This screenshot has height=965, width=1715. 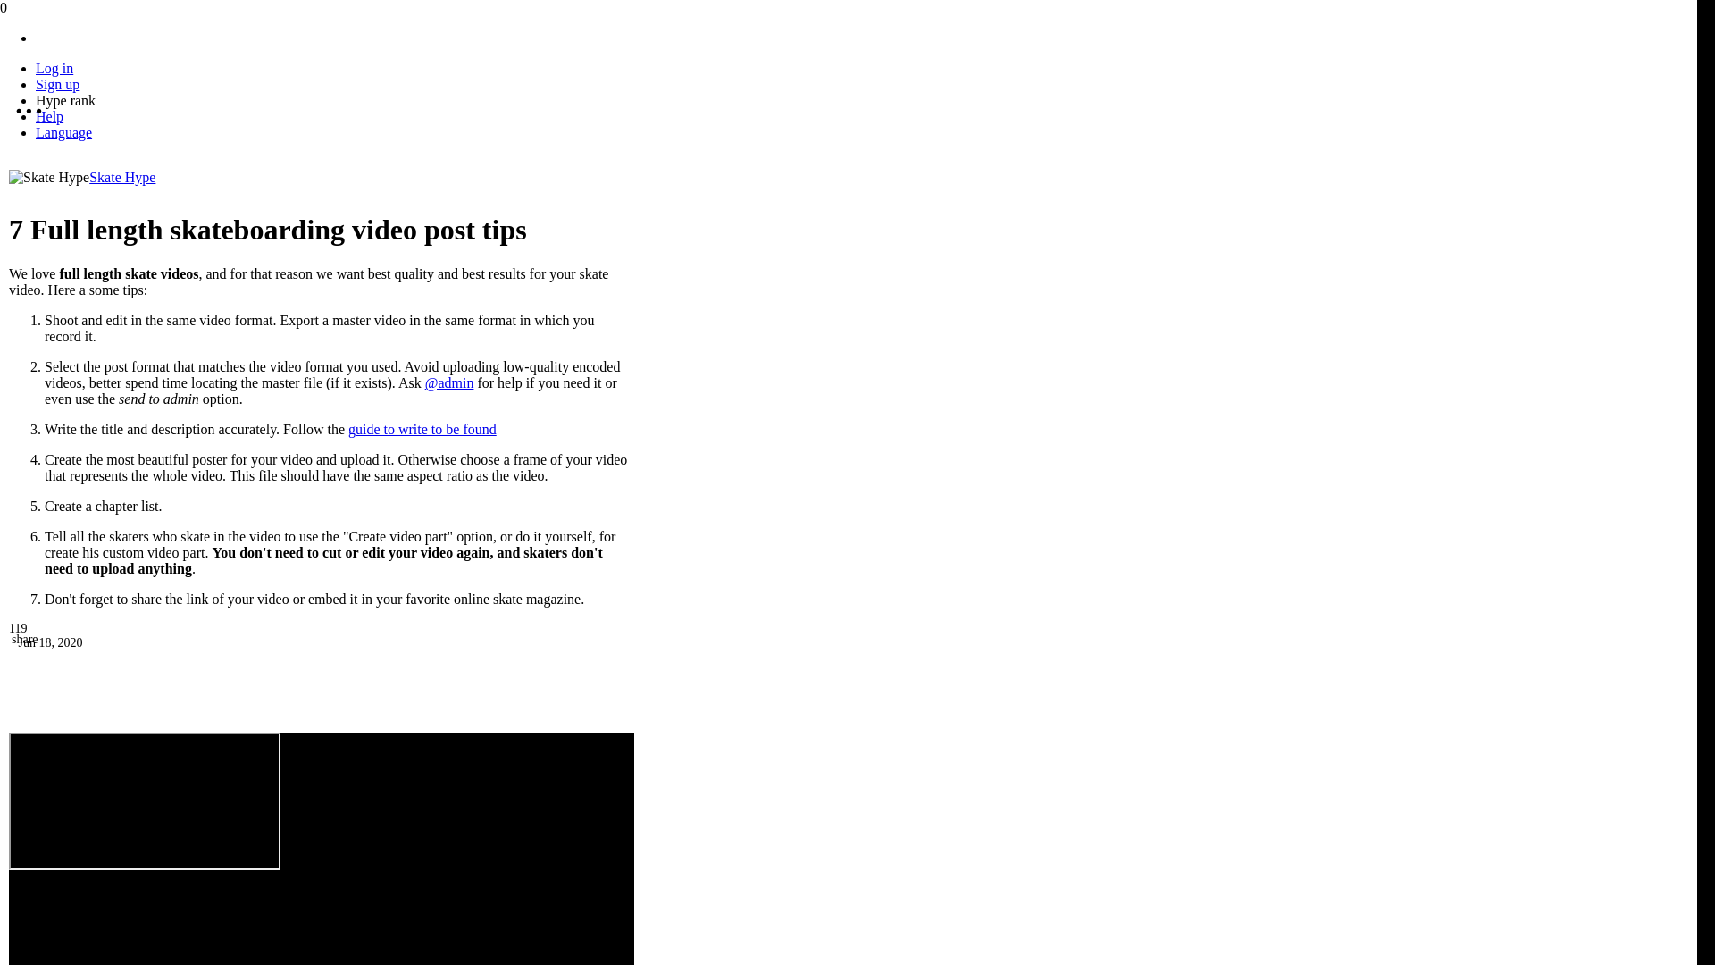 I want to click on Help, so click(x=50, y=116).